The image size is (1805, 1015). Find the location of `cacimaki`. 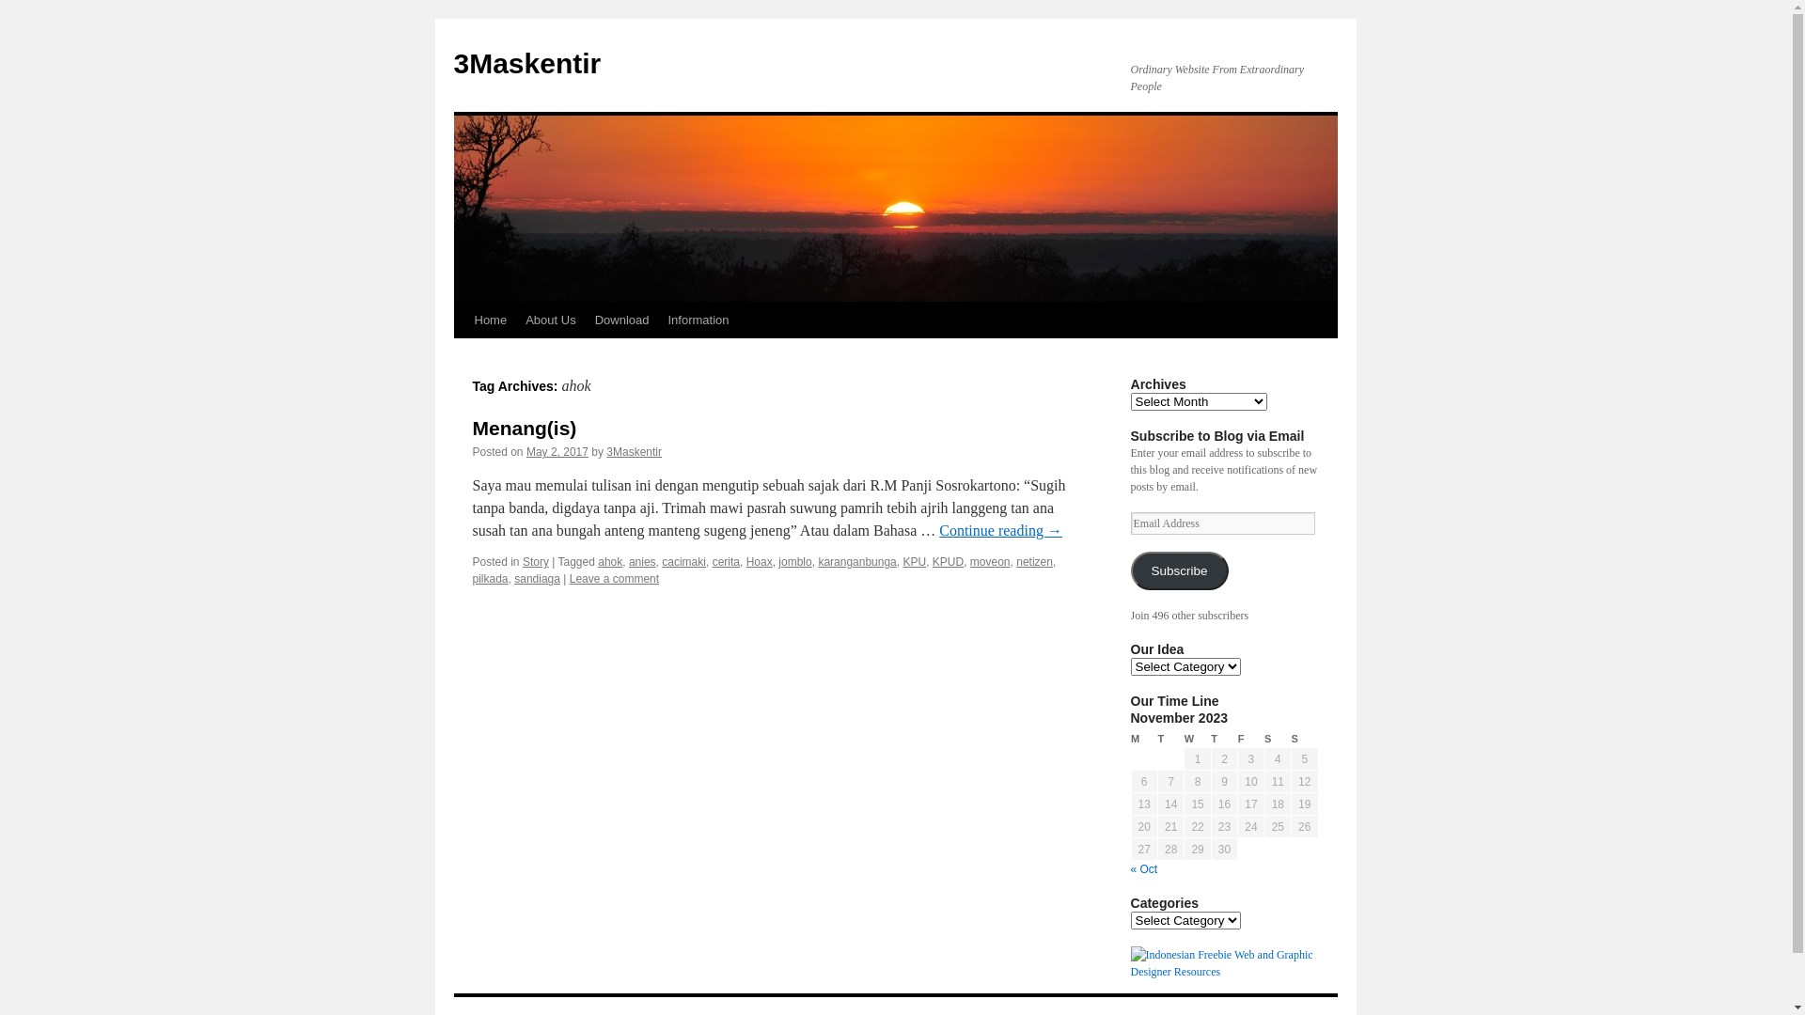

cacimaki is located at coordinates (684, 562).